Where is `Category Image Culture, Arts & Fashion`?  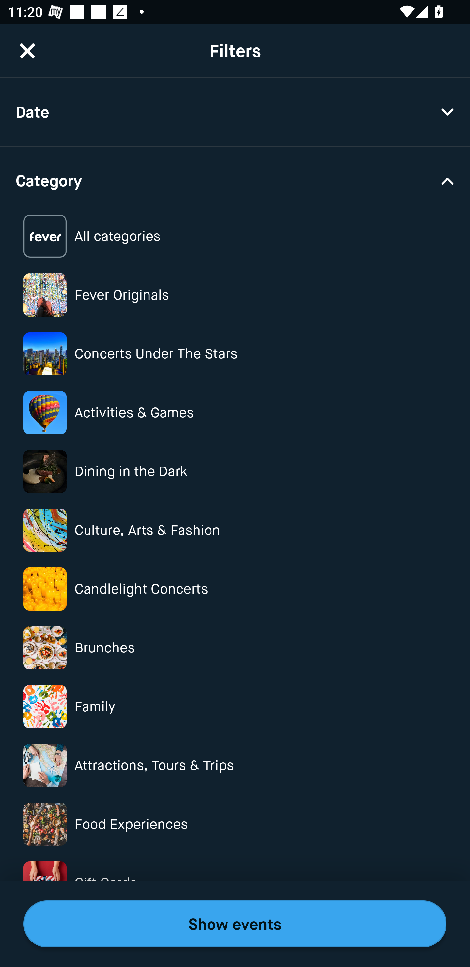
Category Image Culture, Arts & Fashion is located at coordinates (235, 531).